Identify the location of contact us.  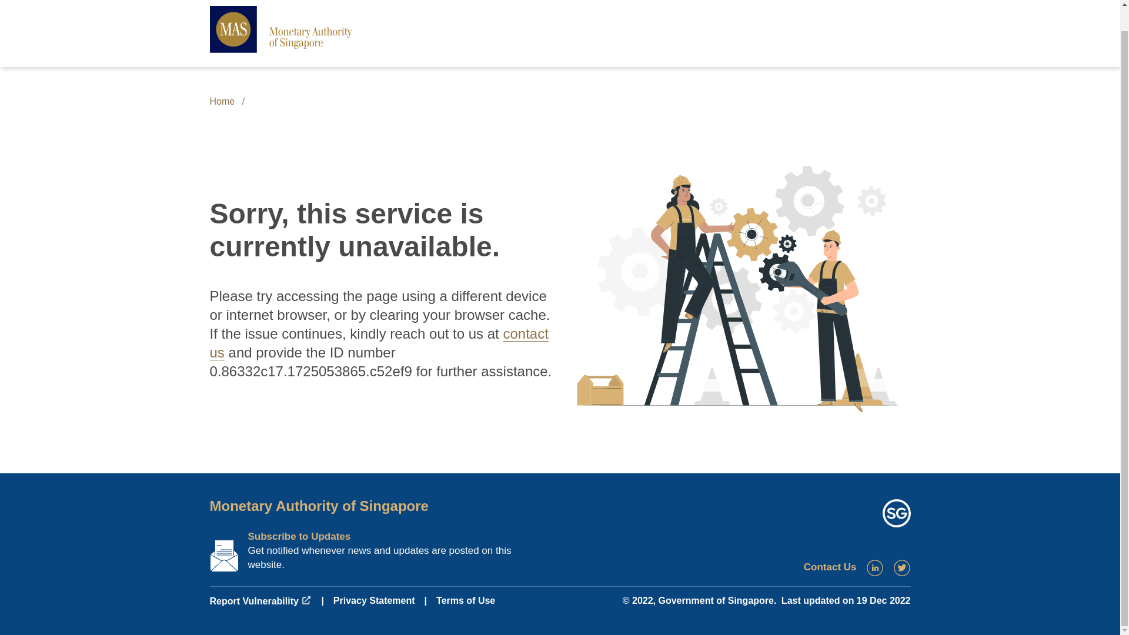
(378, 343).